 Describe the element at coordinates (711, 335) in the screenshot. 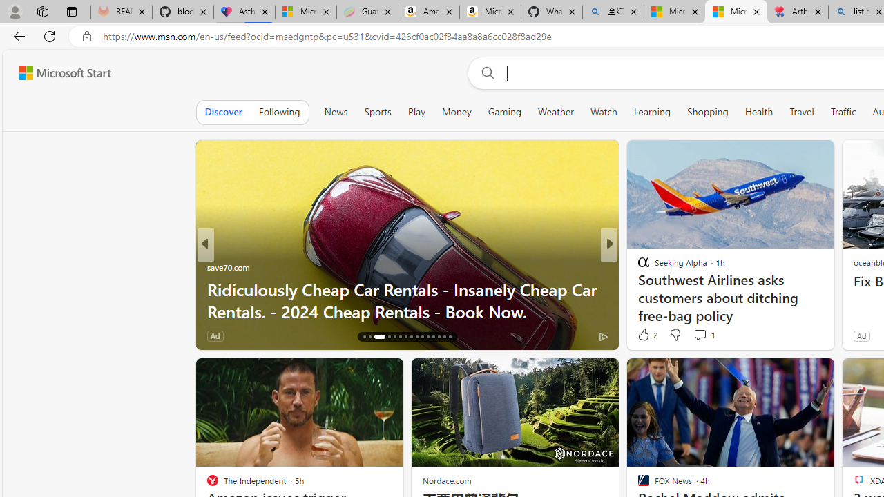

I see `View comments 31 Comment` at that location.